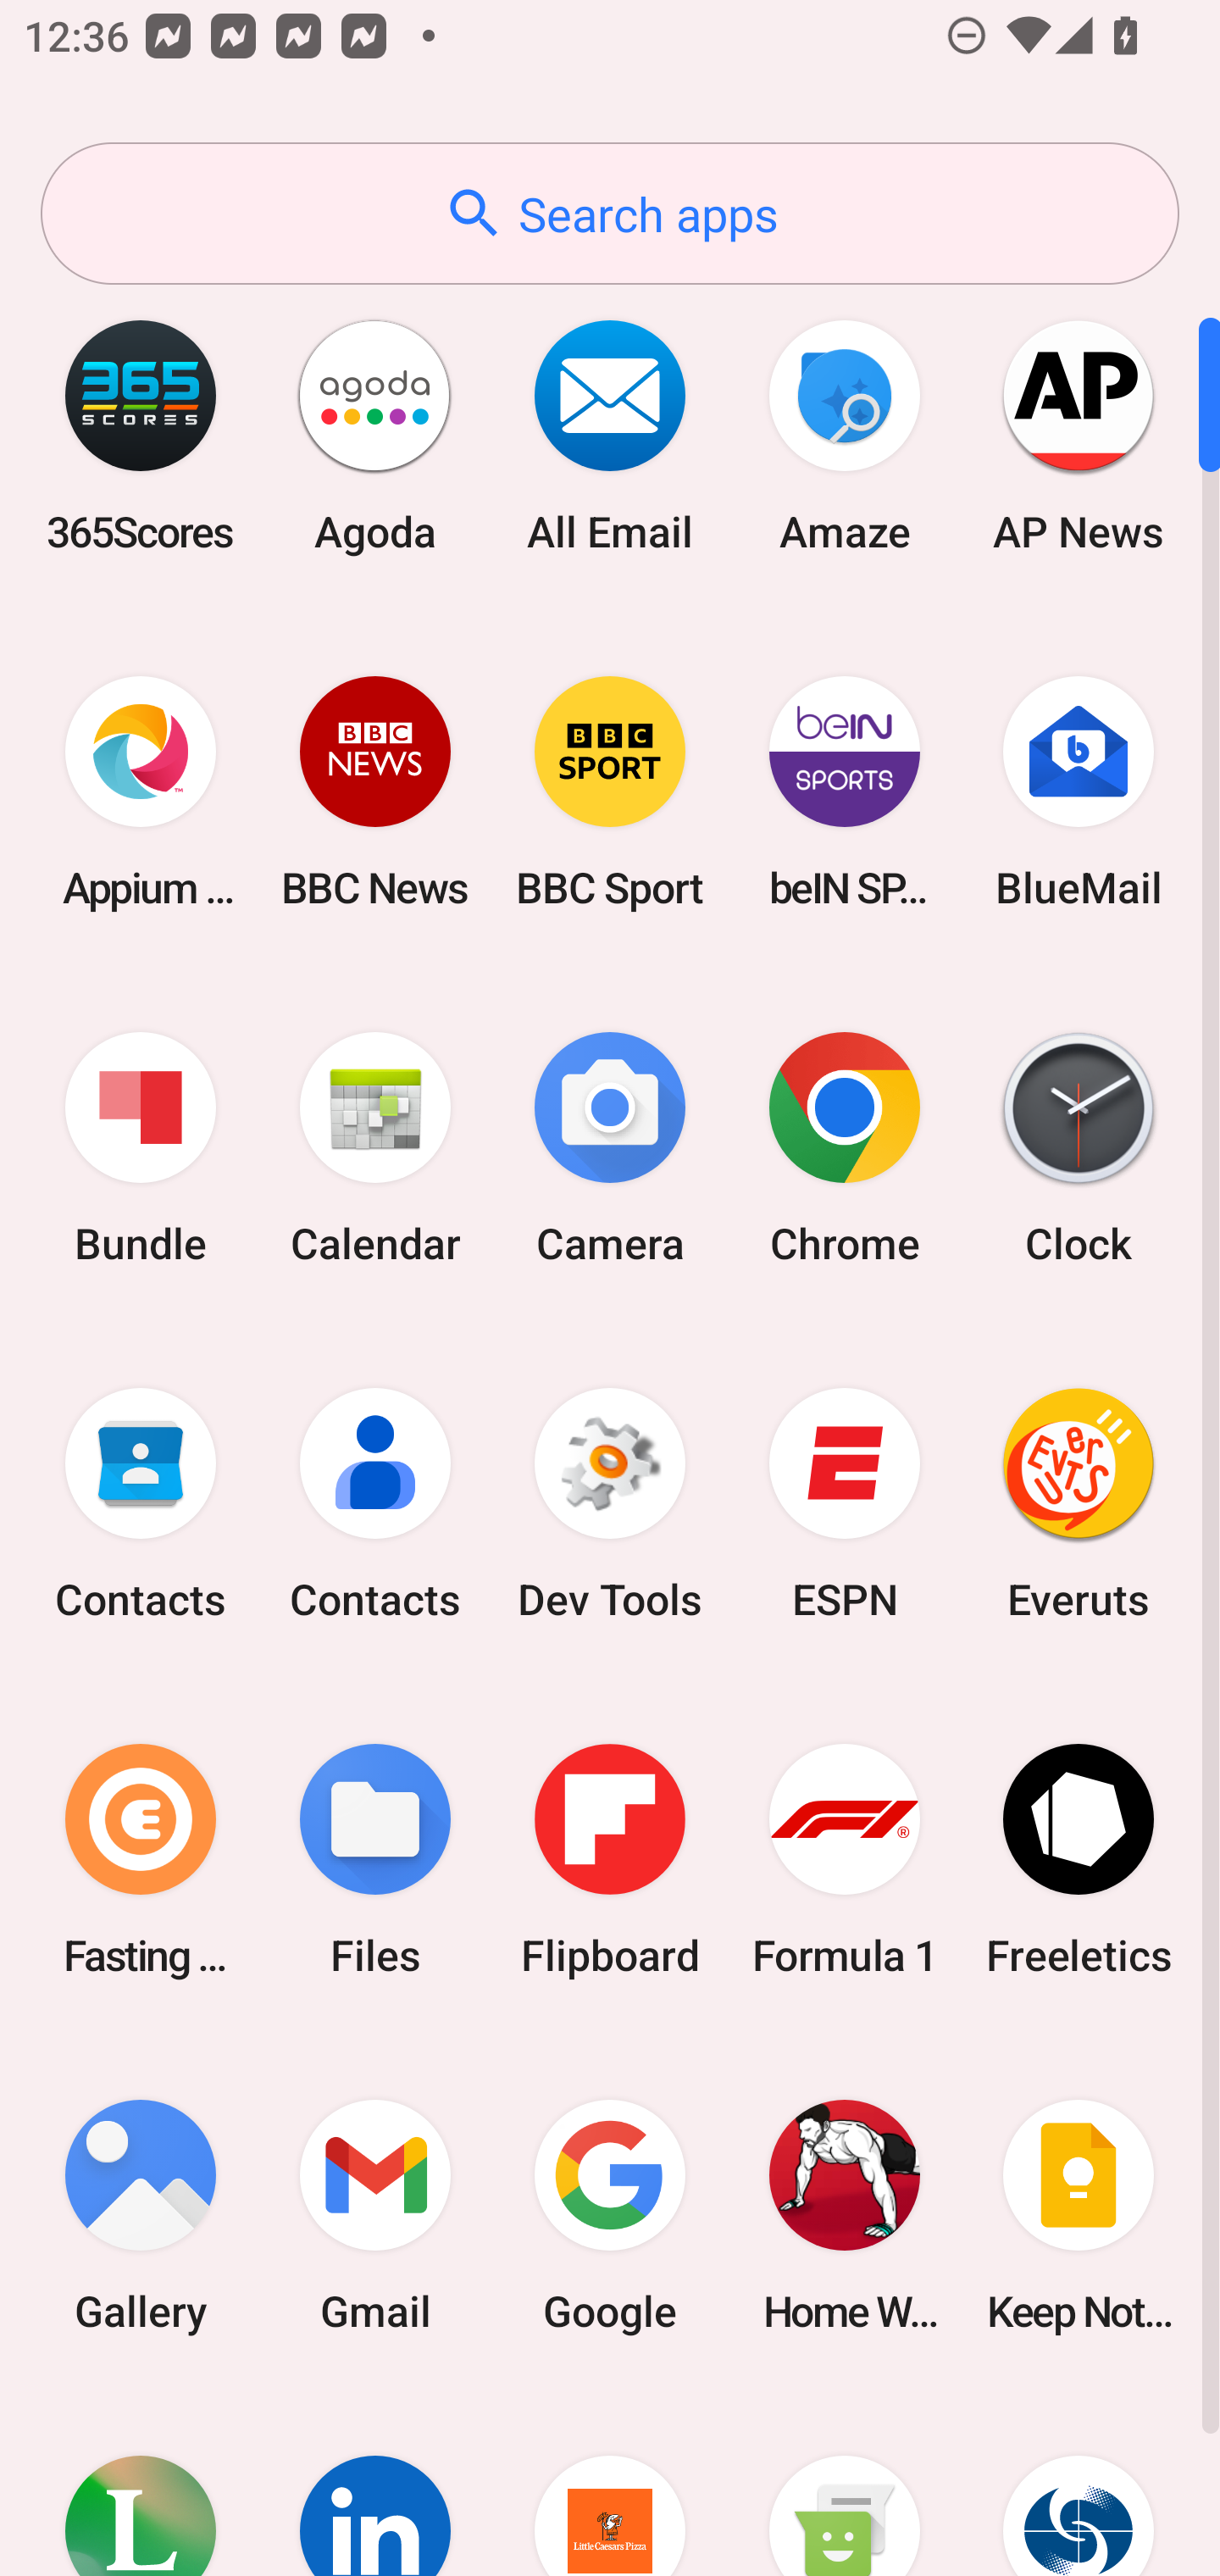 The width and height of the screenshot is (1220, 2576). What do you see at coordinates (375, 436) in the screenshot?
I see `Agoda` at bounding box center [375, 436].